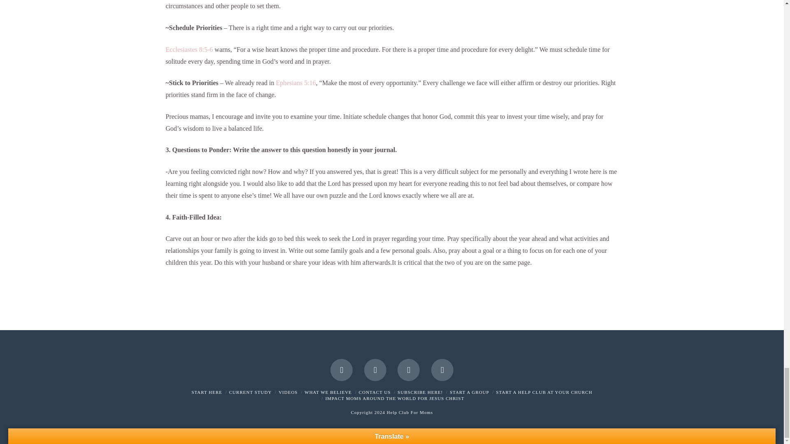 The width and height of the screenshot is (790, 444). Describe the element at coordinates (408, 370) in the screenshot. I see `Instagram` at that location.